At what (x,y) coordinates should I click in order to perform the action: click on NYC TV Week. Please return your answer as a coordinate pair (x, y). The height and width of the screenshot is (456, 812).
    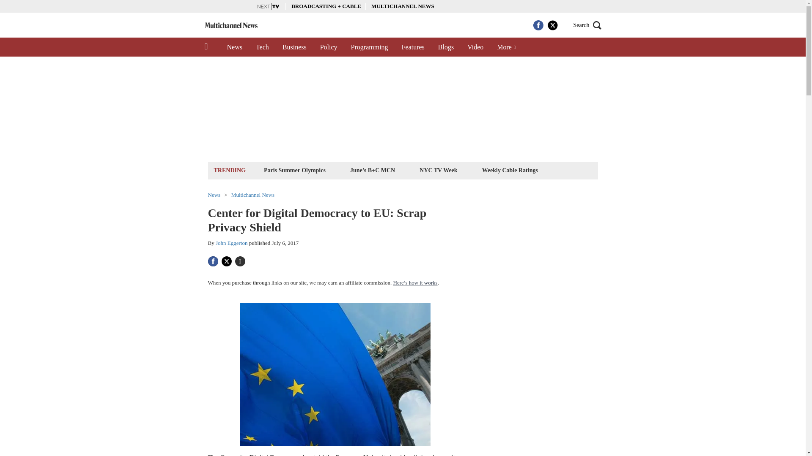
    Looking at the image, I should click on (438, 170).